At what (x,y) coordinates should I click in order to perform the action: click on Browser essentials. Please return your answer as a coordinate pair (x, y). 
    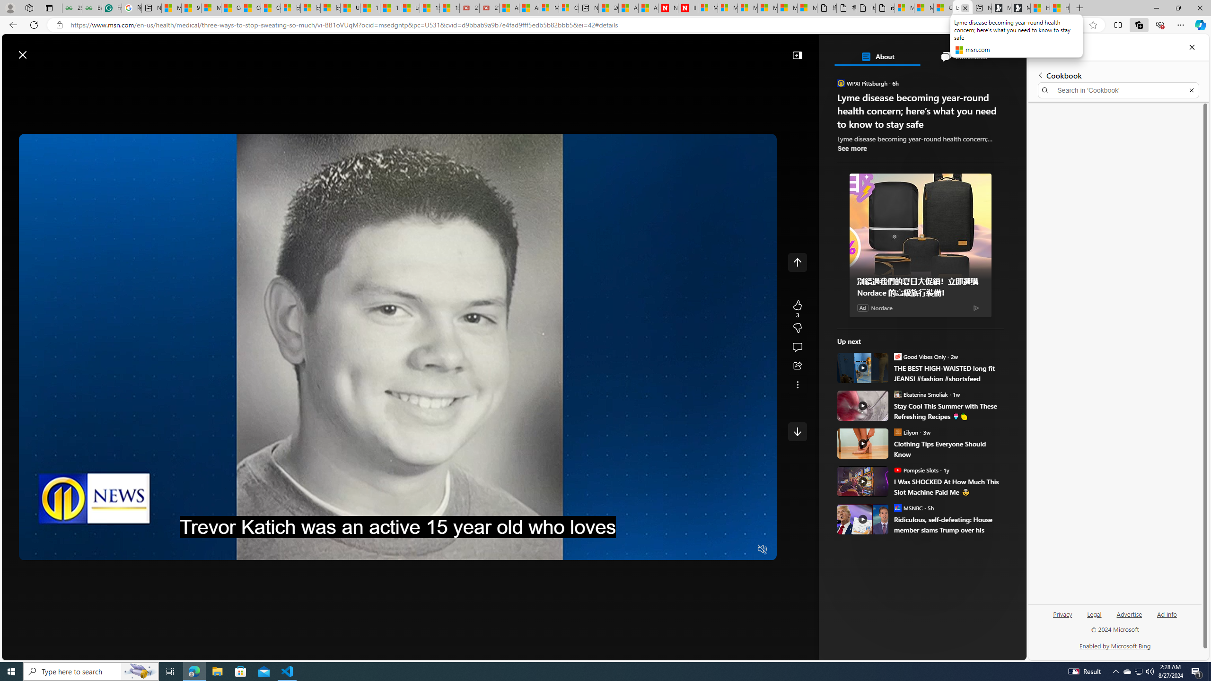
    Looking at the image, I should click on (1160, 25).